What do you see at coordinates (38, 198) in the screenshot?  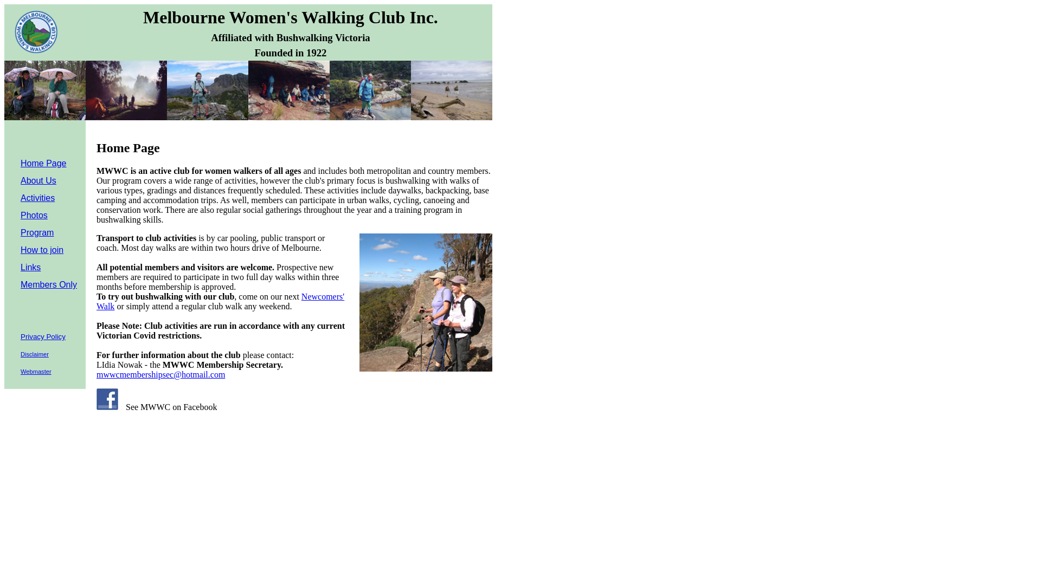 I see `Activities` at bounding box center [38, 198].